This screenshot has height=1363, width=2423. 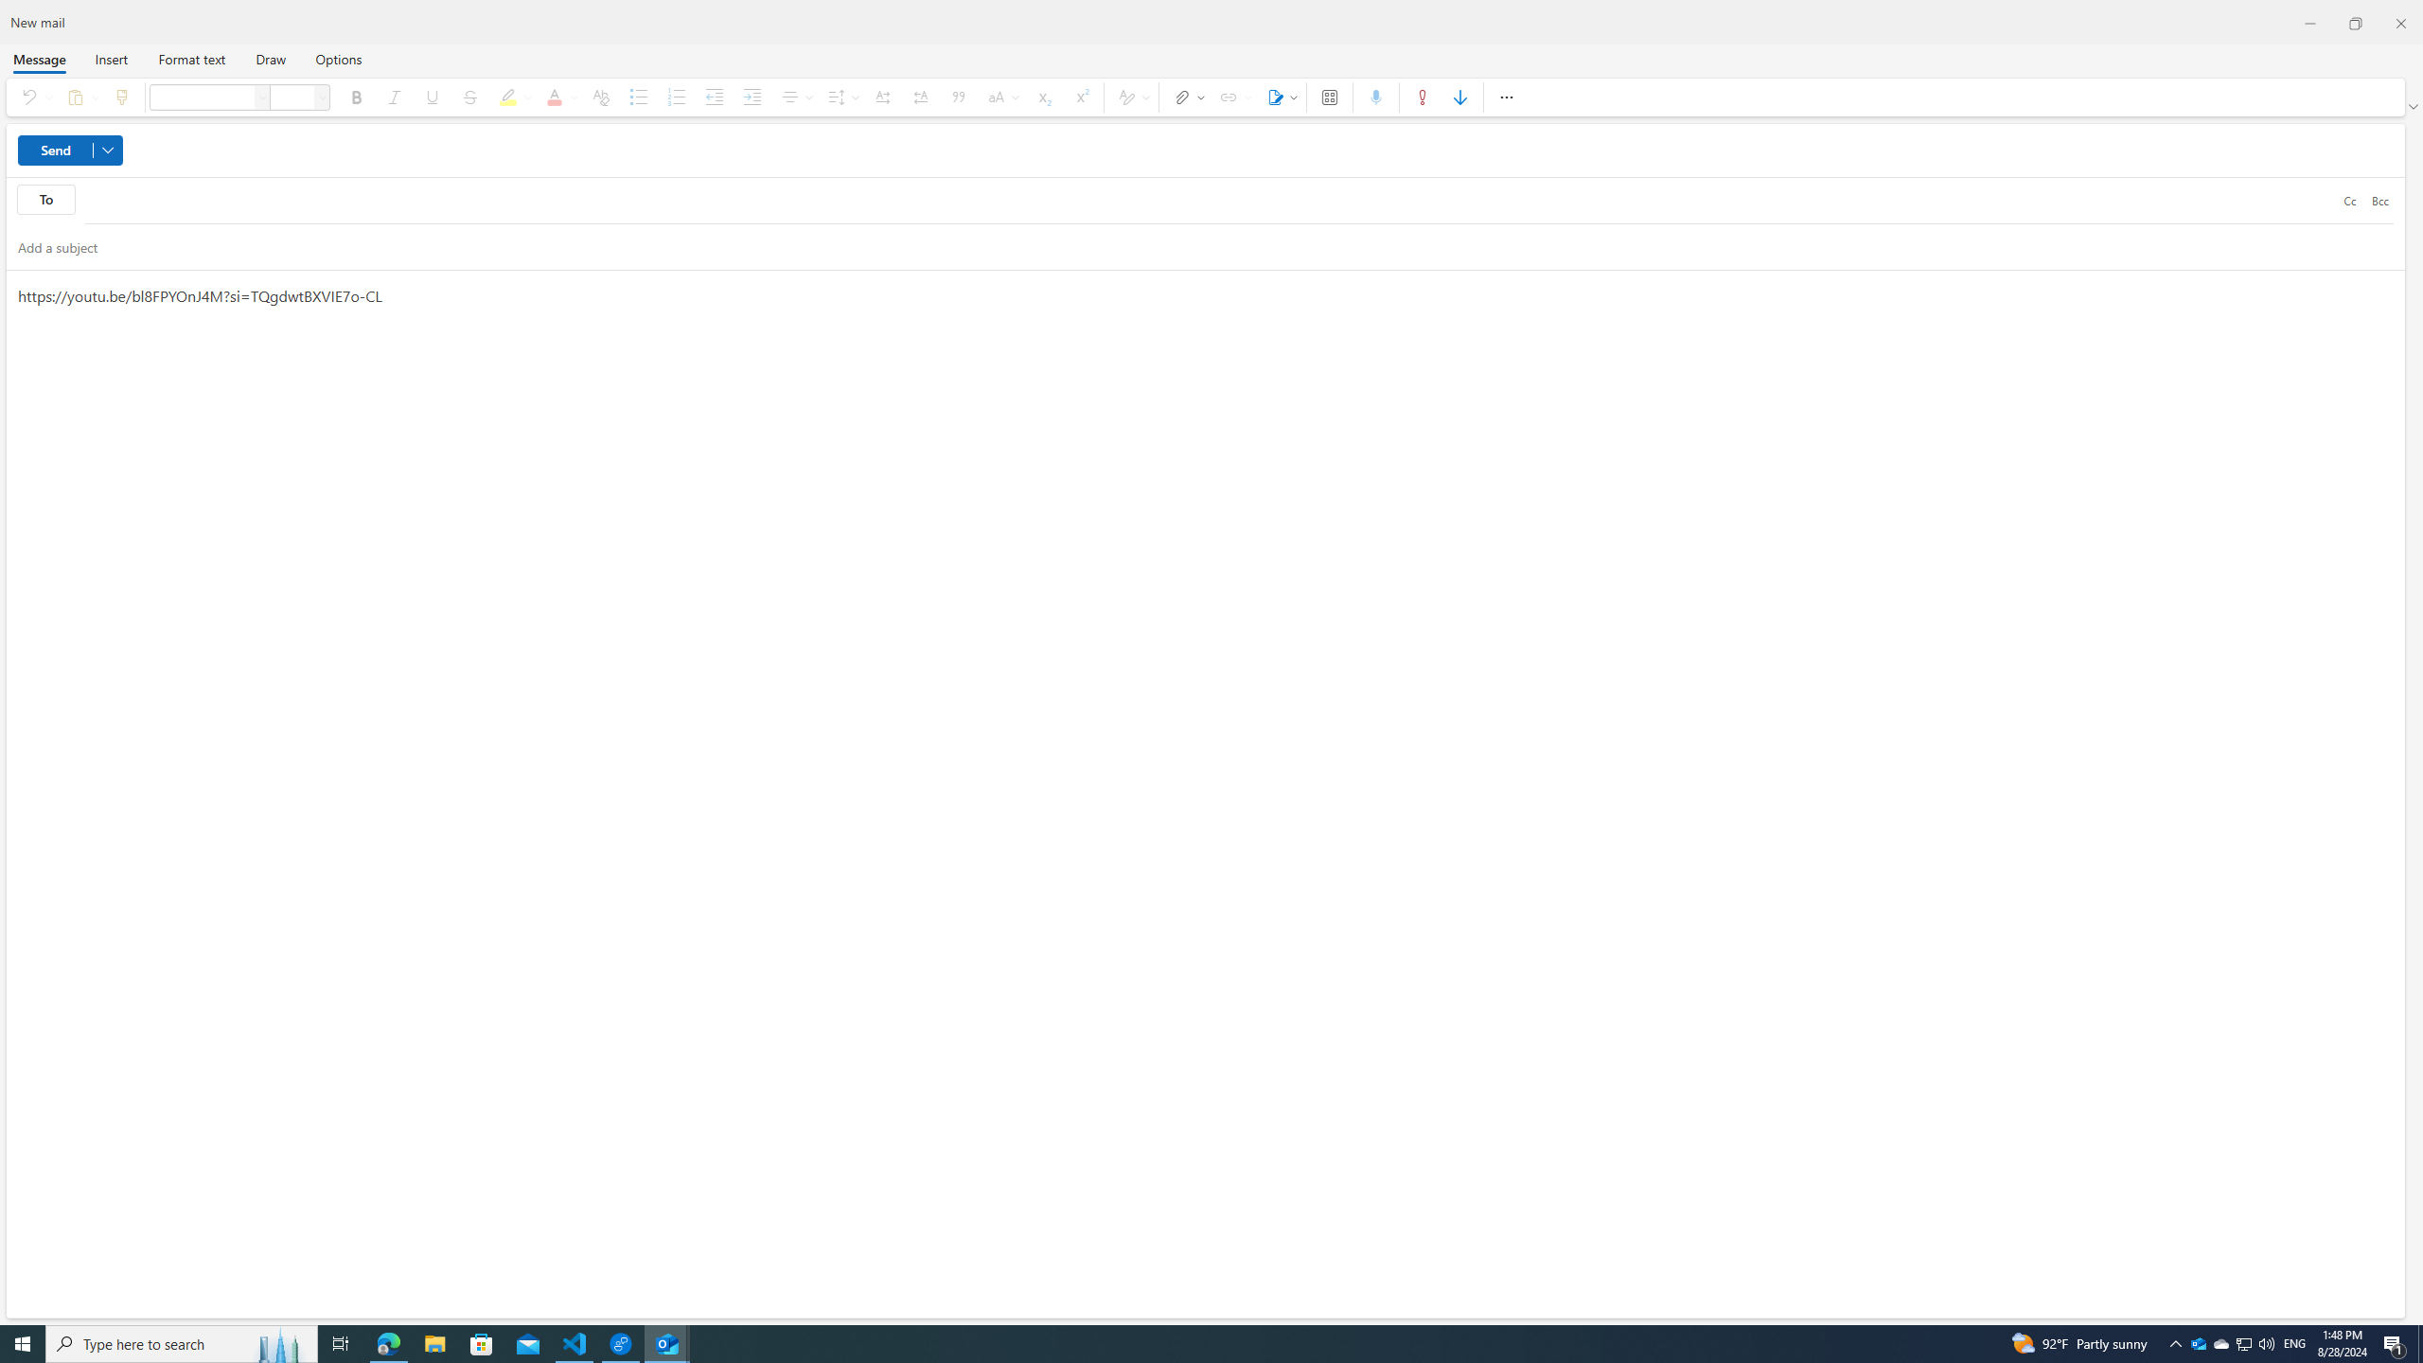 What do you see at coordinates (394, 97) in the screenshot?
I see `Italic` at bounding box center [394, 97].